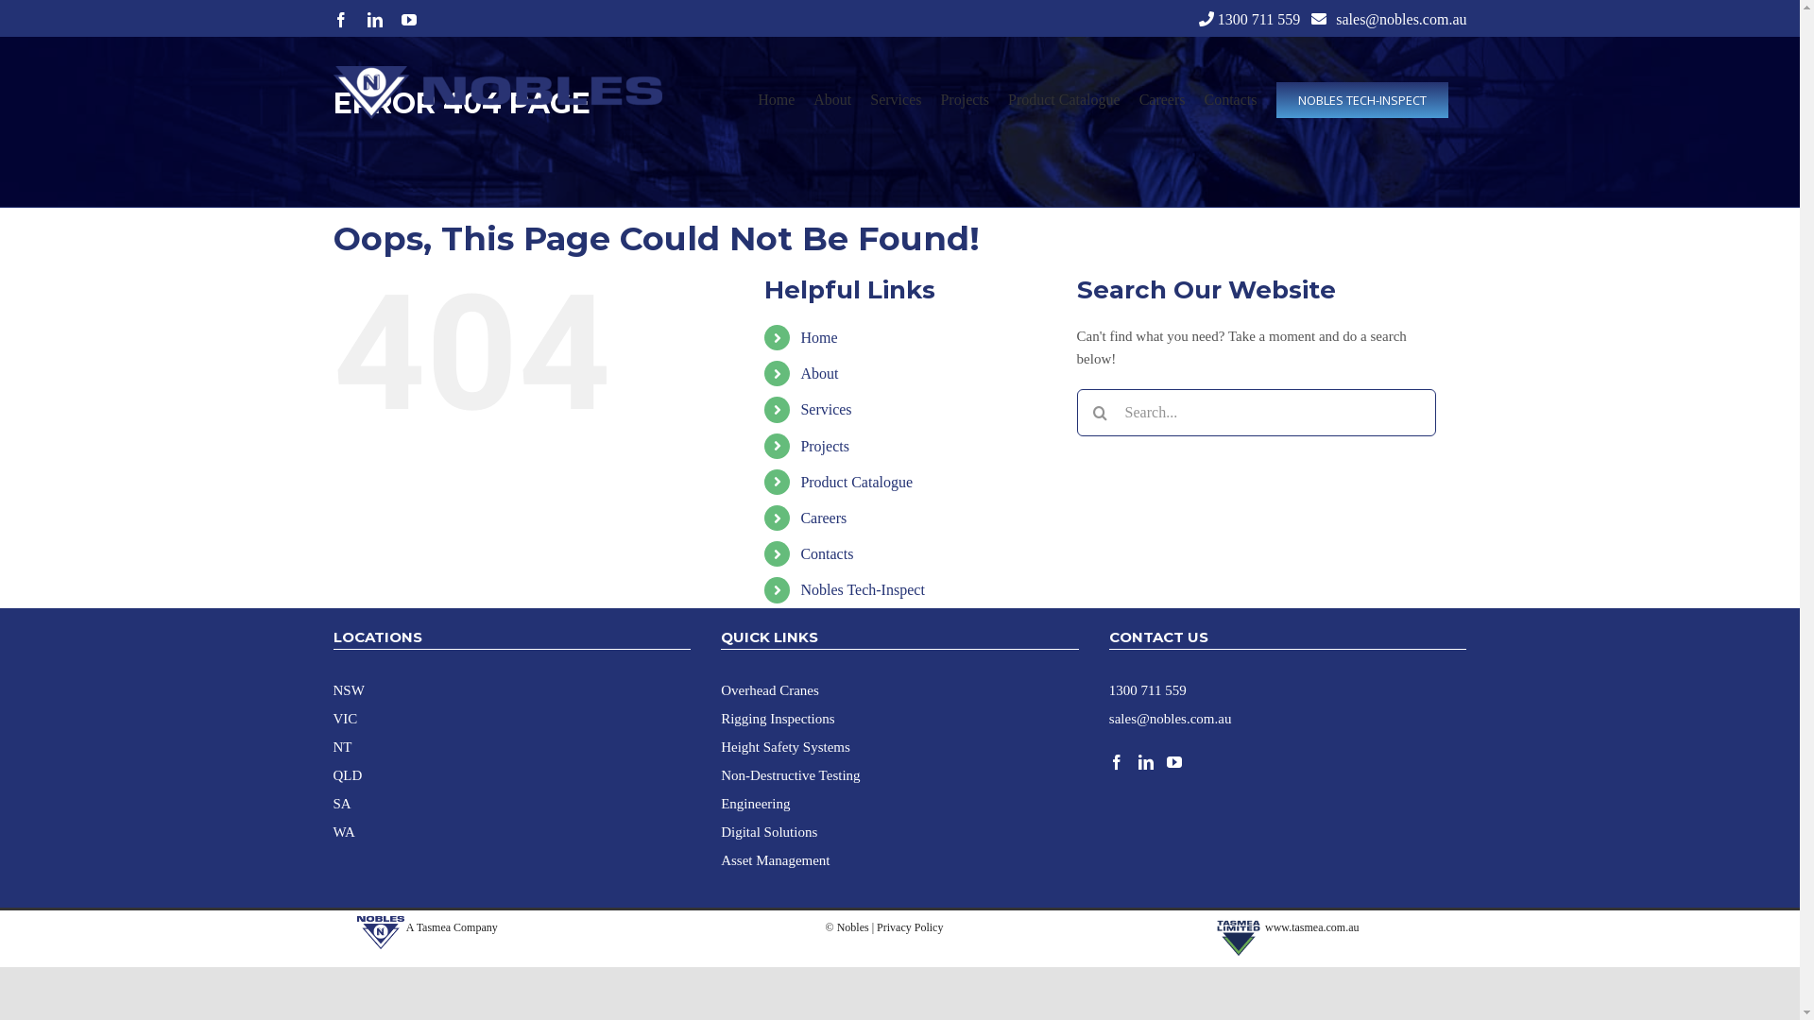 The height and width of the screenshot is (1020, 1814). Describe the element at coordinates (342, 803) in the screenshot. I see `SA` at that location.